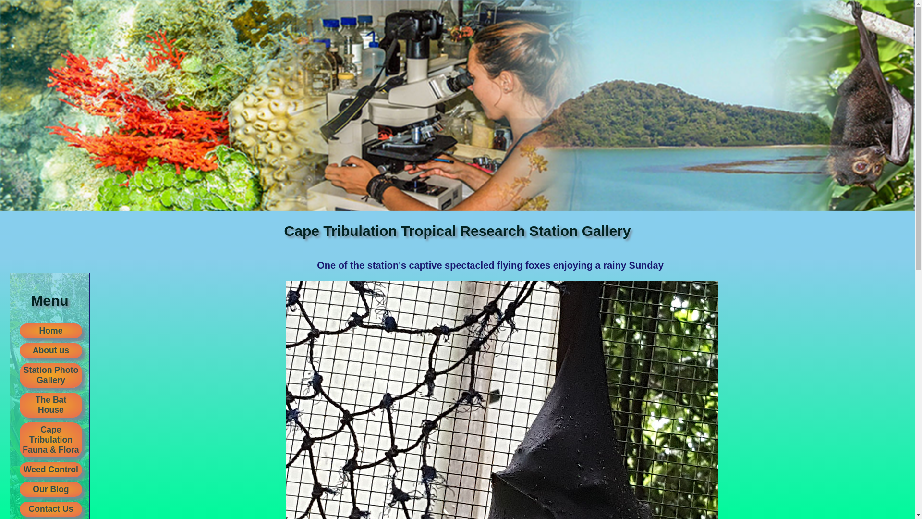  Describe the element at coordinates (51, 405) in the screenshot. I see `The Bat House` at that location.